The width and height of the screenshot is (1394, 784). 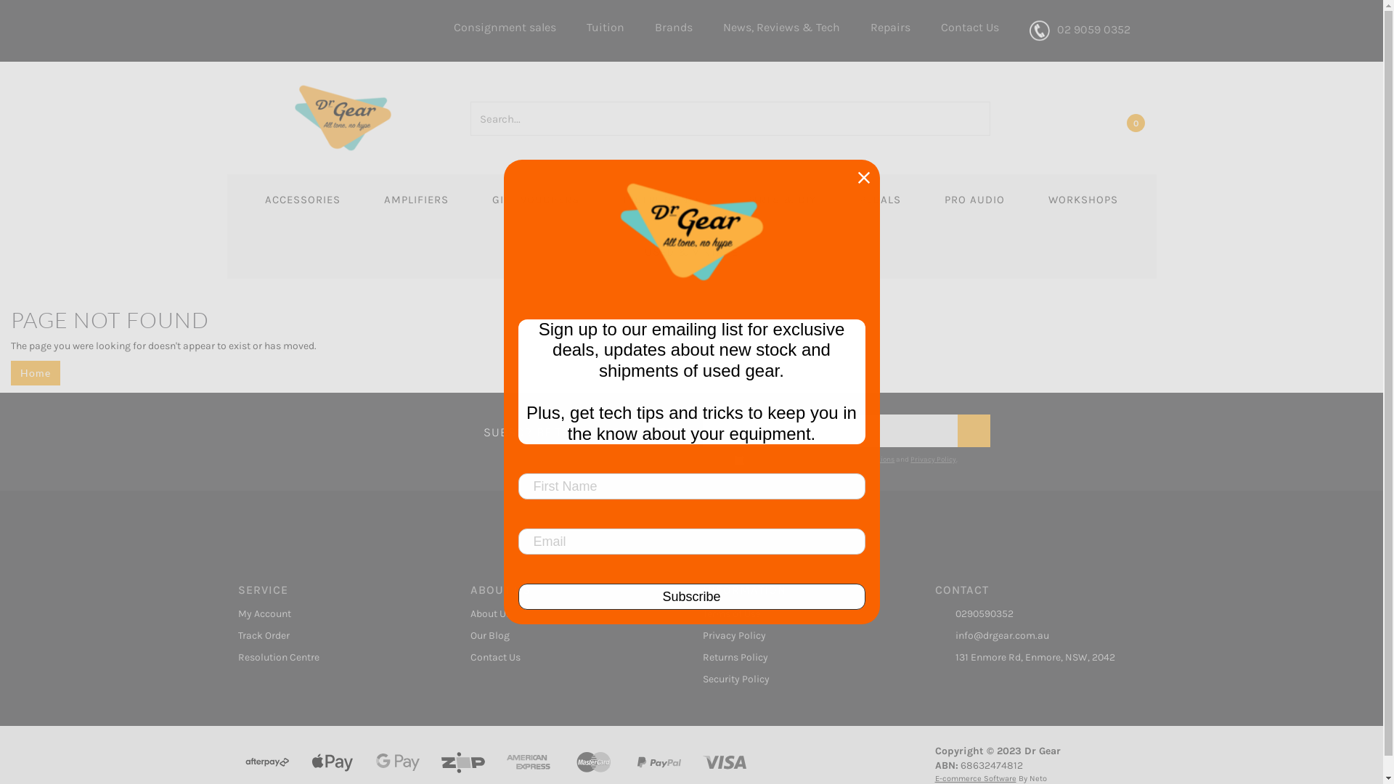 I want to click on PEDALS, so click(x=880, y=200).